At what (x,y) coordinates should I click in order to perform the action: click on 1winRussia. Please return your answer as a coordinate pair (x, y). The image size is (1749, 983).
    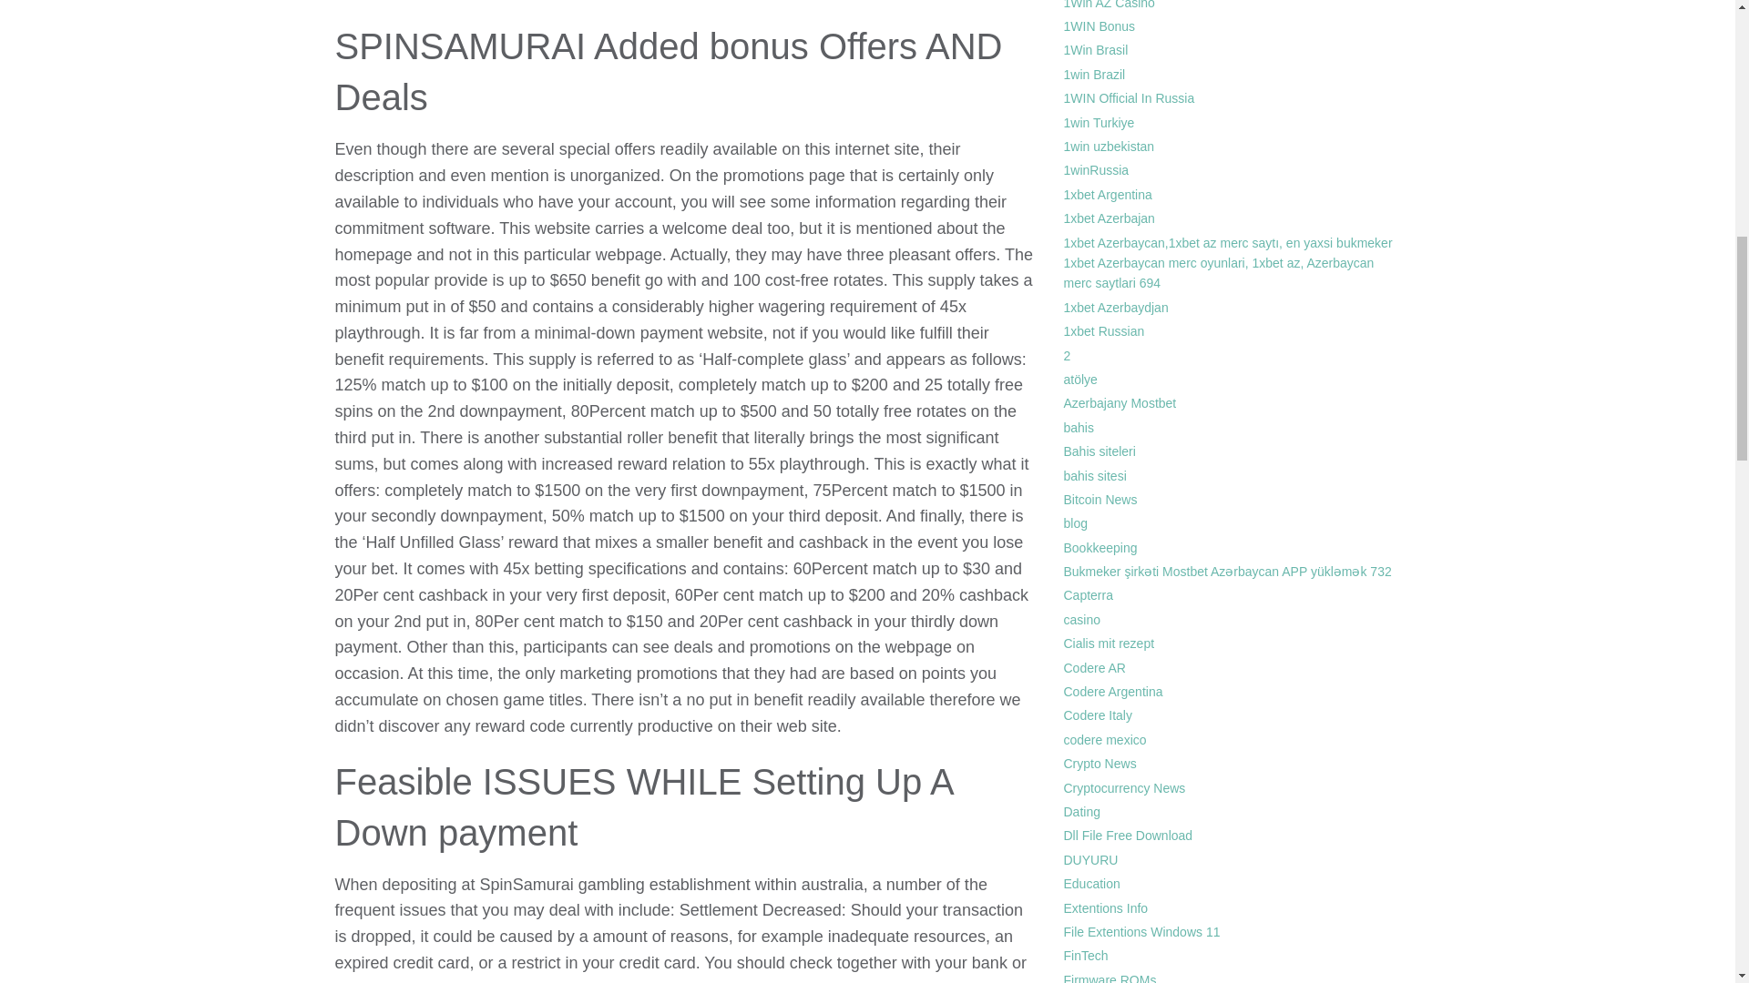
    Looking at the image, I should click on (1097, 170).